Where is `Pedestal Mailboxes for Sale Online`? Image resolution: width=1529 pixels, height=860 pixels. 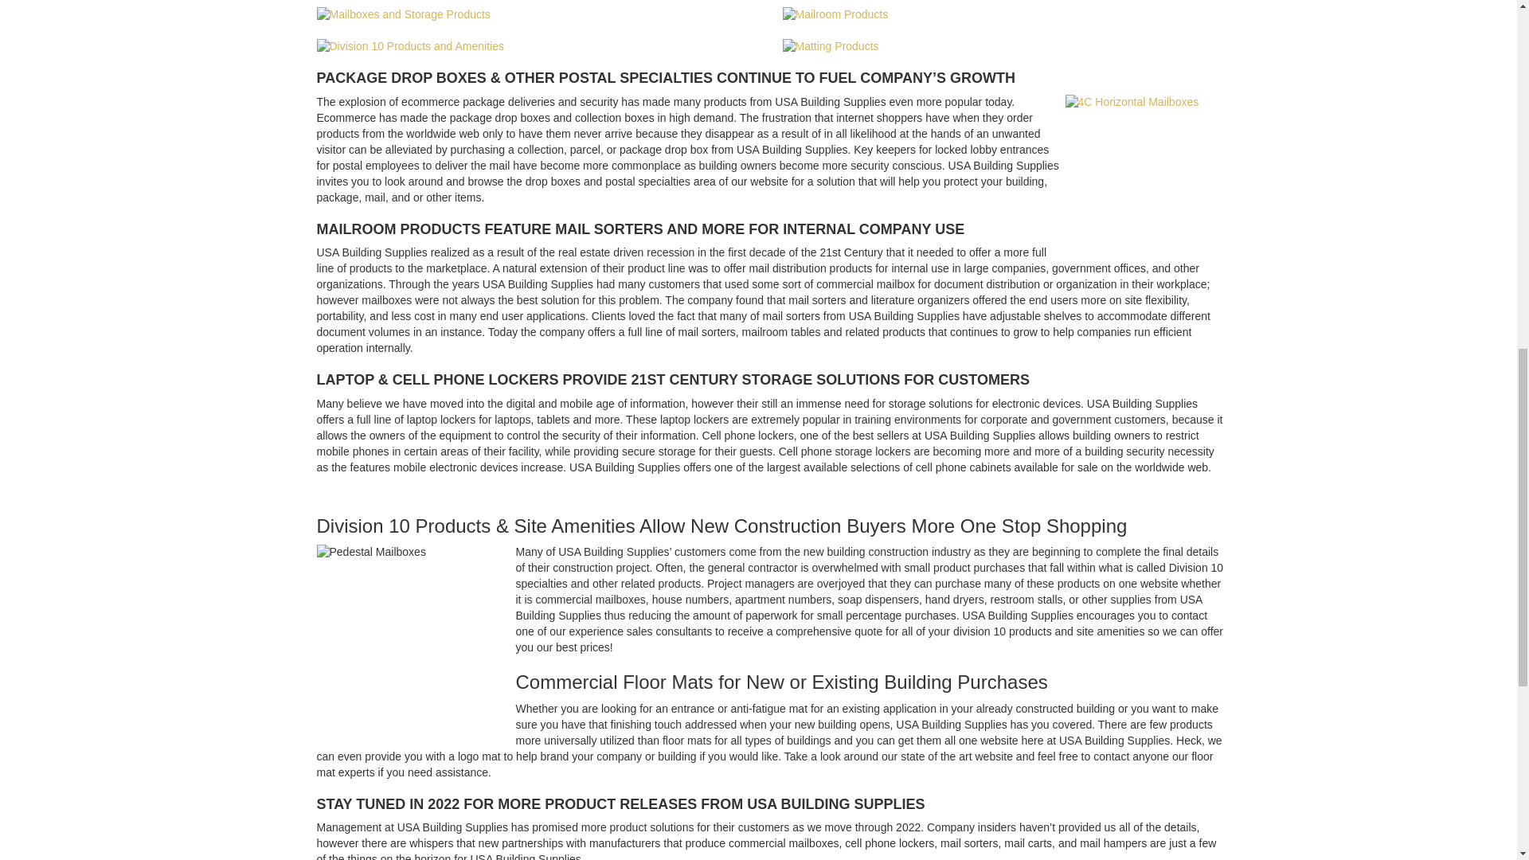 Pedestal Mailboxes for Sale Online is located at coordinates (416, 643).